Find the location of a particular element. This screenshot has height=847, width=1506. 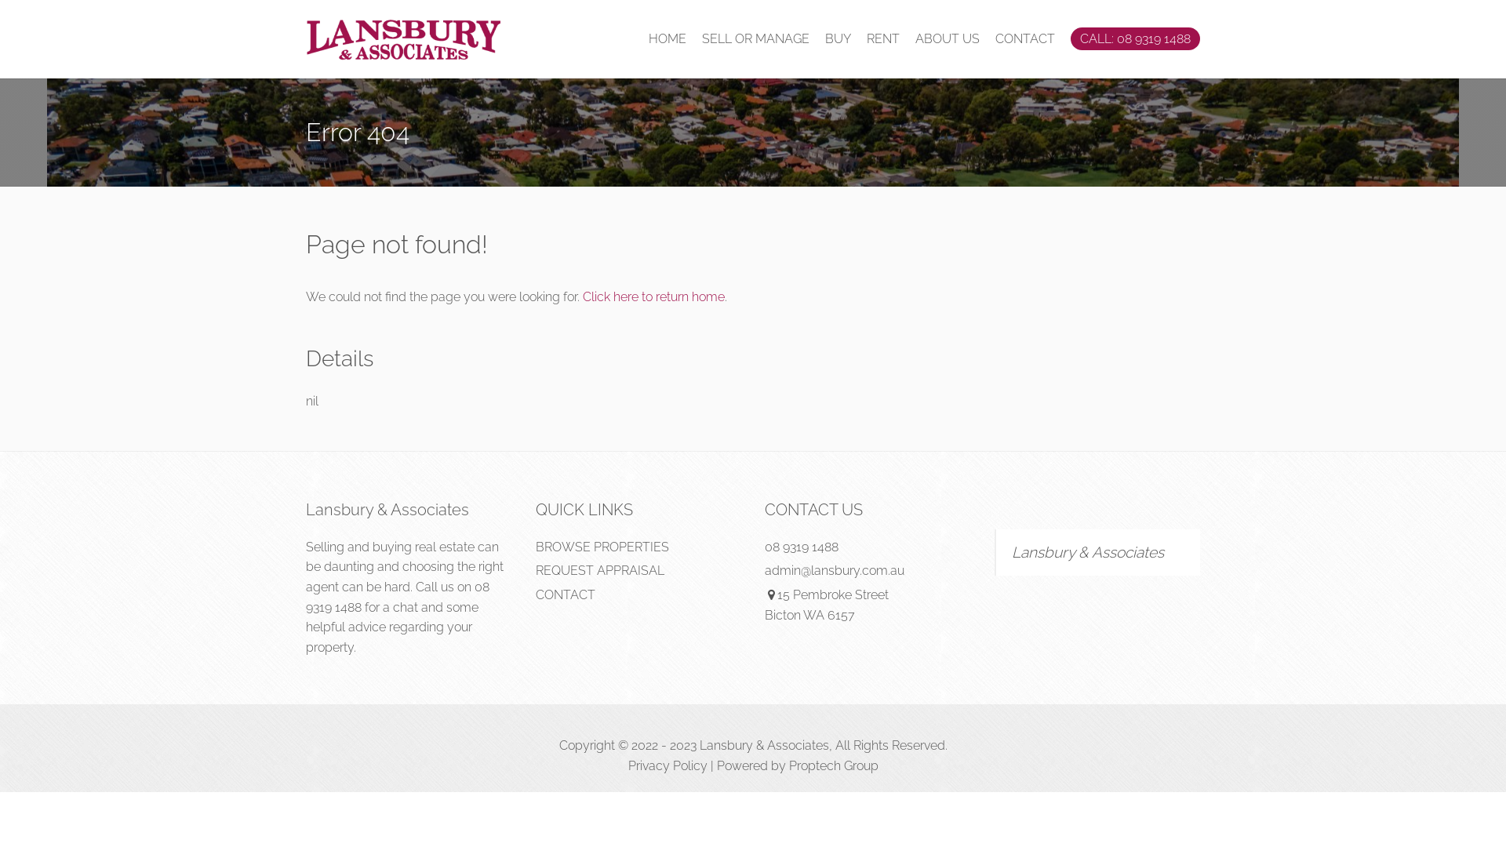

Click here to return home is located at coordinates (654, 296).